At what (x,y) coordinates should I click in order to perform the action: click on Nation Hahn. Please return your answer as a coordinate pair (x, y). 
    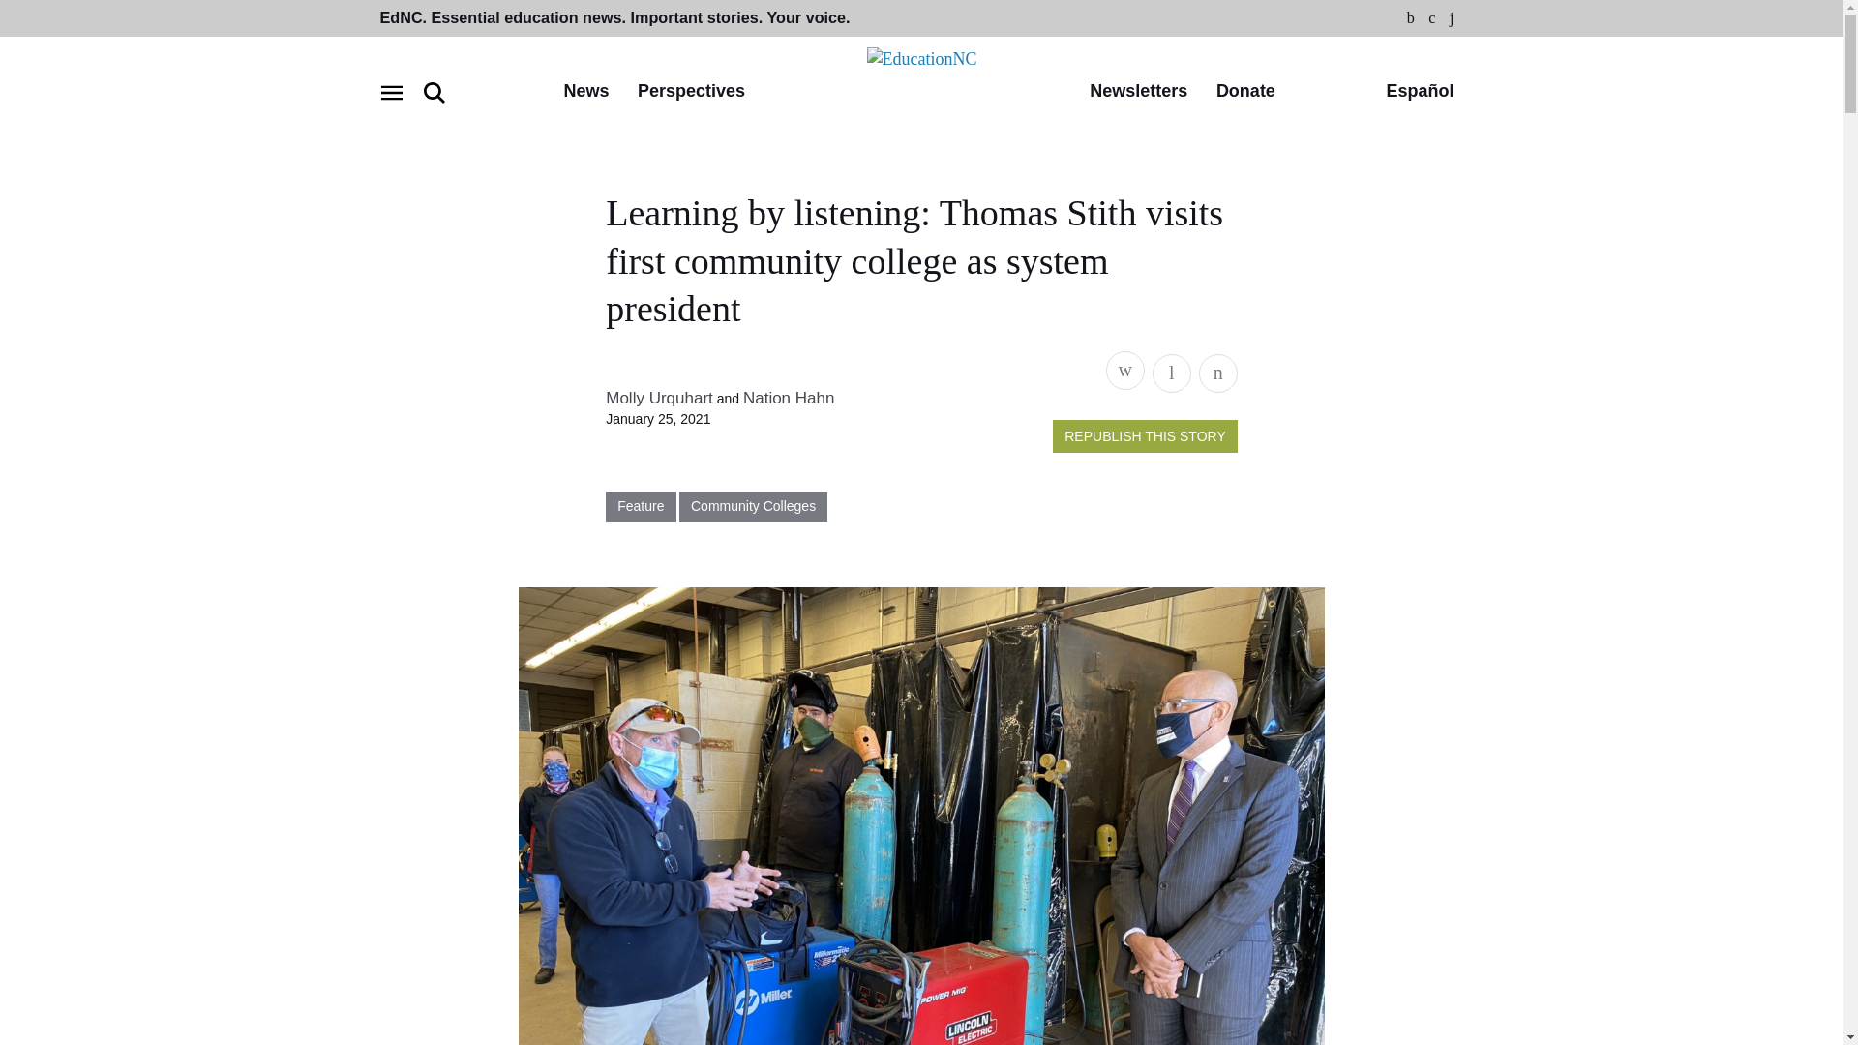
    Looking at the image, I should click on (789, 398).